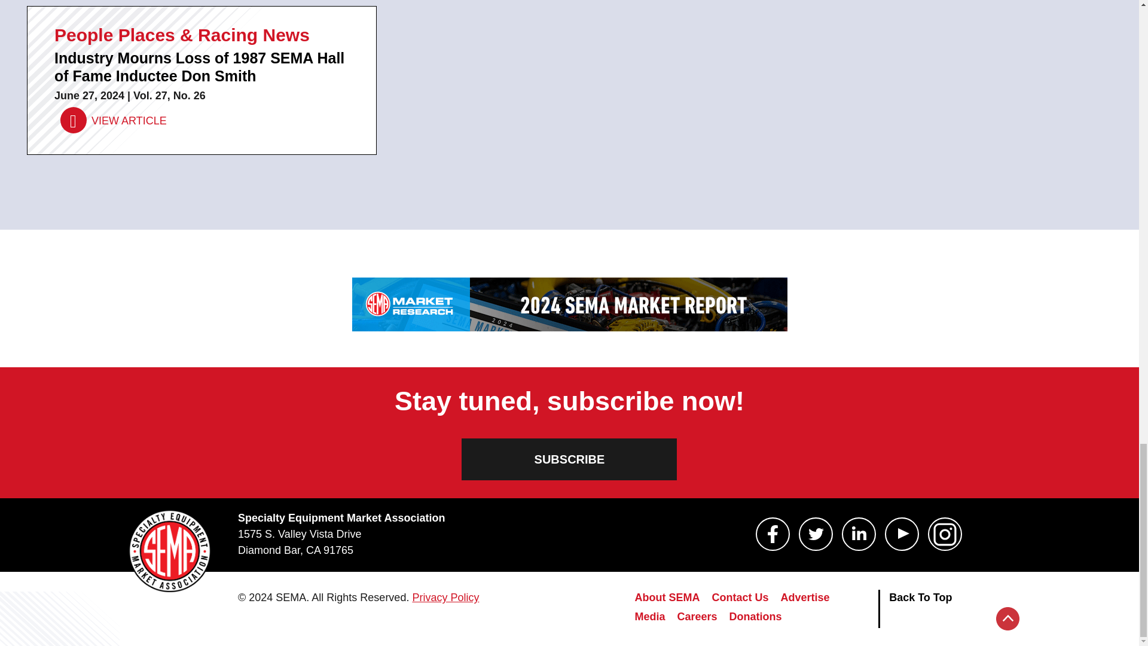  What do you see at coordinates (816, 534) in the screenshot?
I see `SEMA Twitter Link` at bounding box center [816, 534].